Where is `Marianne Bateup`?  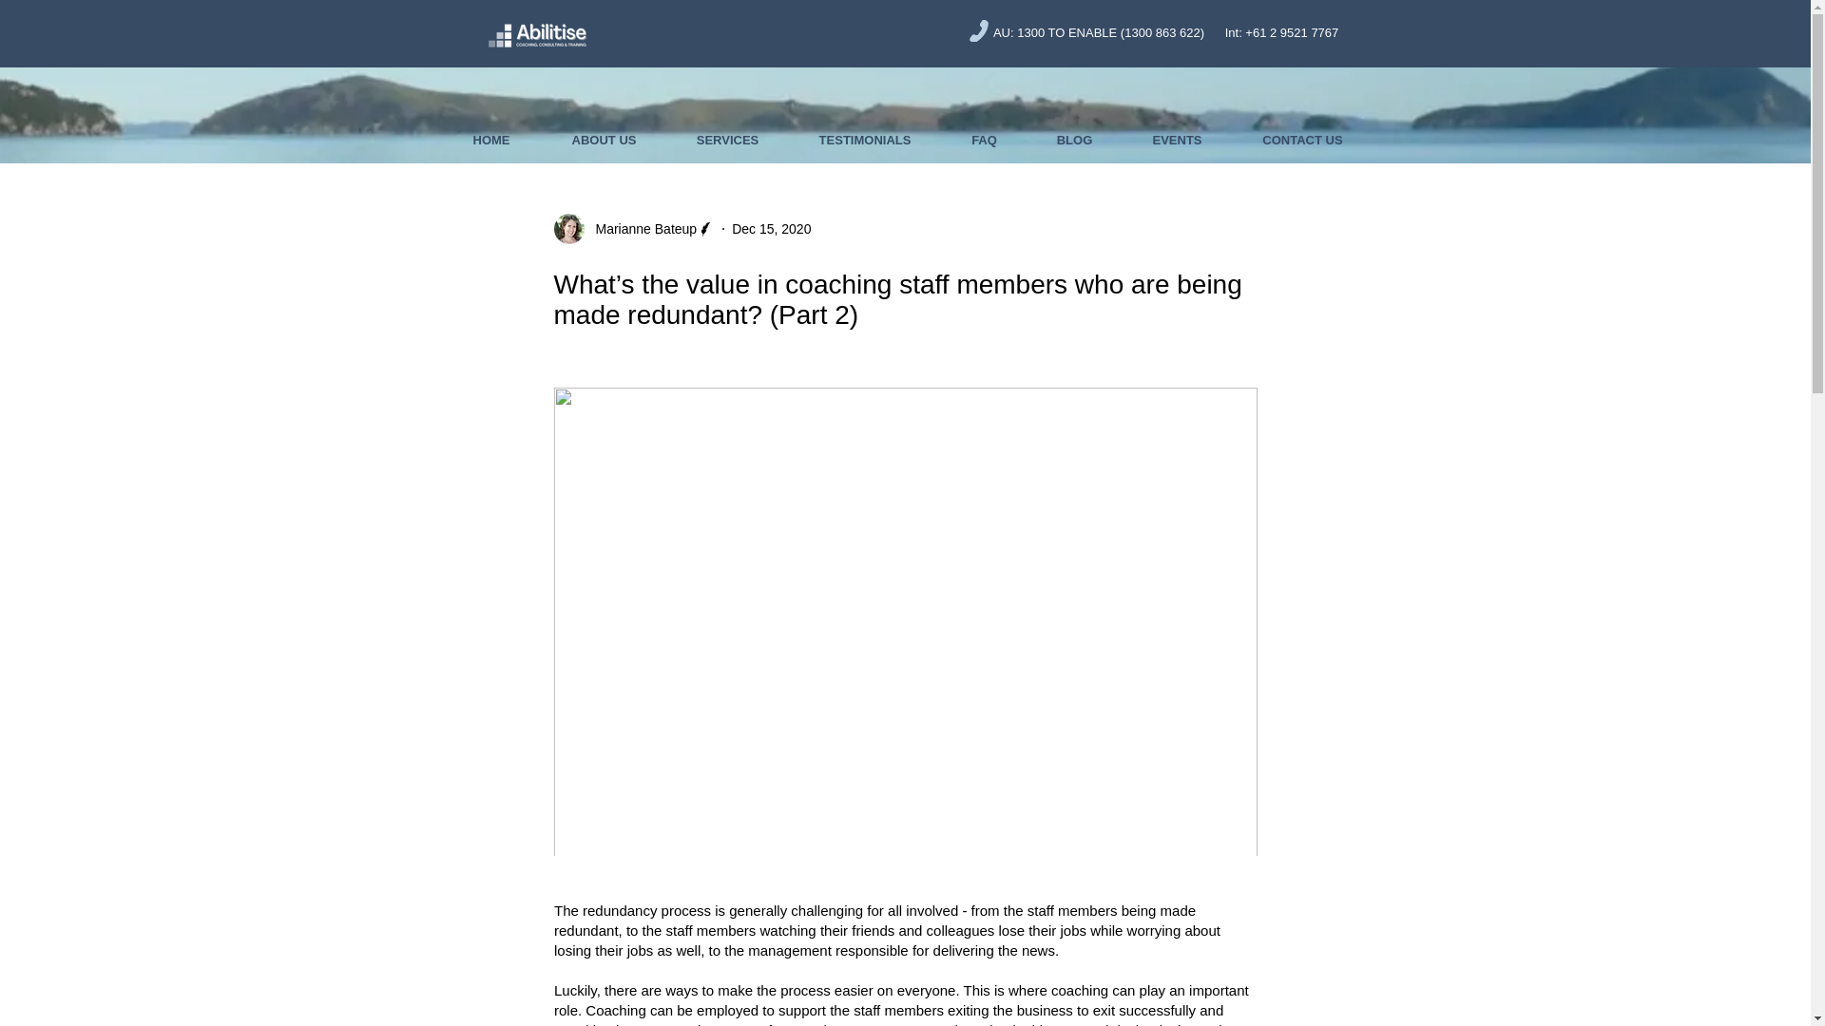 Marianne Bateup is located at coordinates (641, 228).